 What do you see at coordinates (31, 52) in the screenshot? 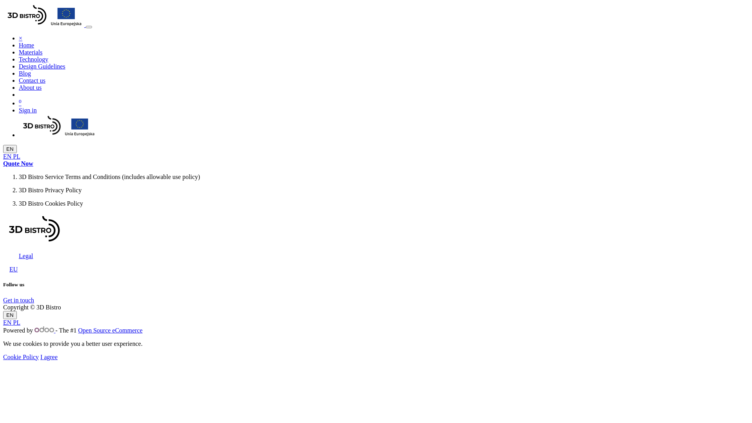
I see `Materials` at bounding box center [31, 52].